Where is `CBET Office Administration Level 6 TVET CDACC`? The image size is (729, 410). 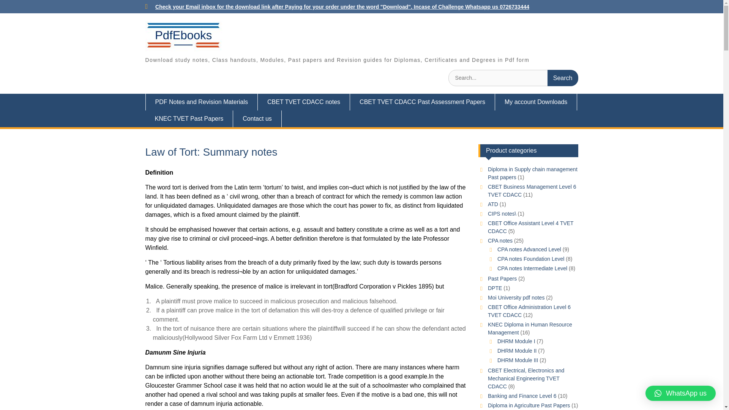
CBET Office Administration Level 6 TVET CDACC is located at coordinates (529, 311).